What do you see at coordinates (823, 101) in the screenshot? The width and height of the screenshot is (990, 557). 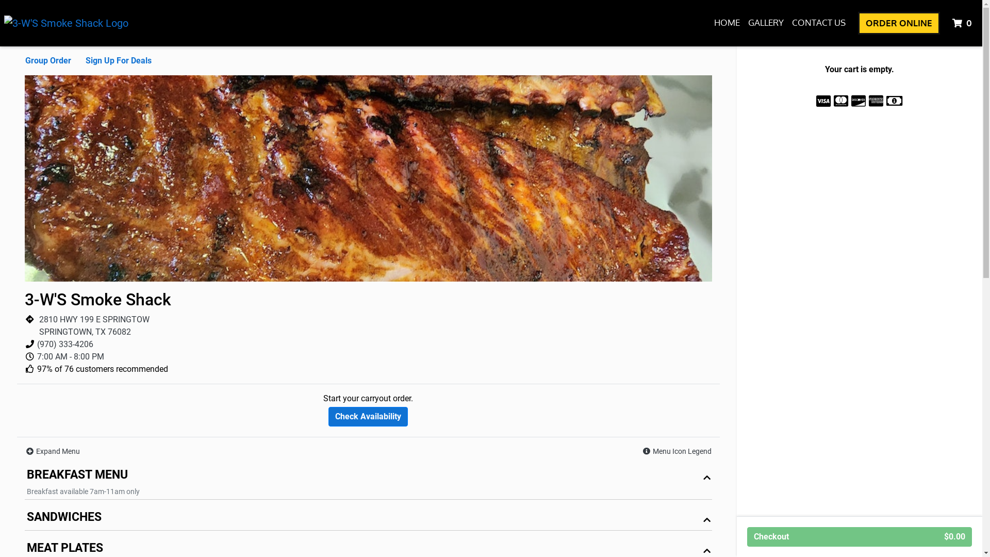 I see `Accepts Visa` at bounding box center [823, 101].